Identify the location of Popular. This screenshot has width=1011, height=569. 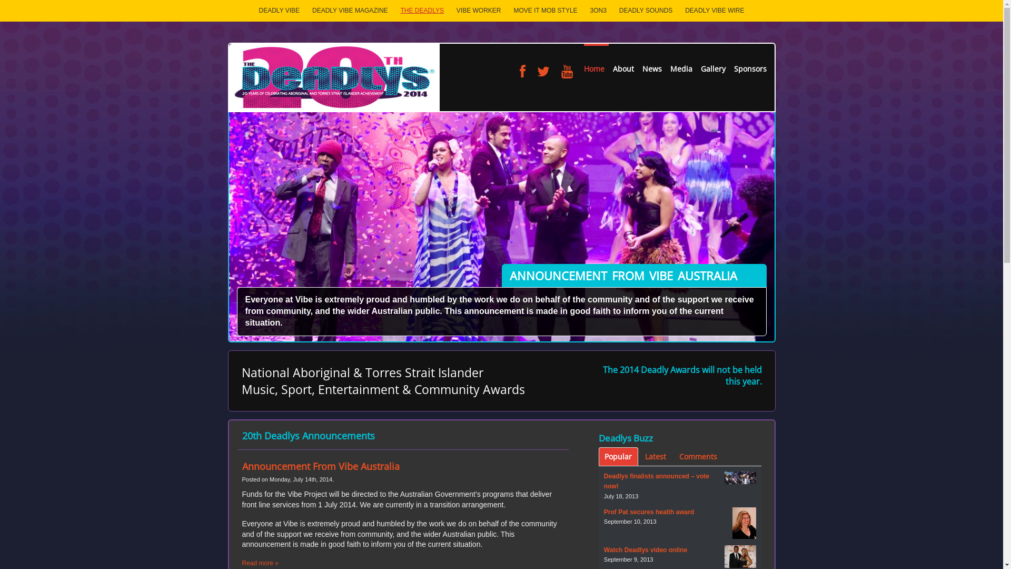
(618, 456).